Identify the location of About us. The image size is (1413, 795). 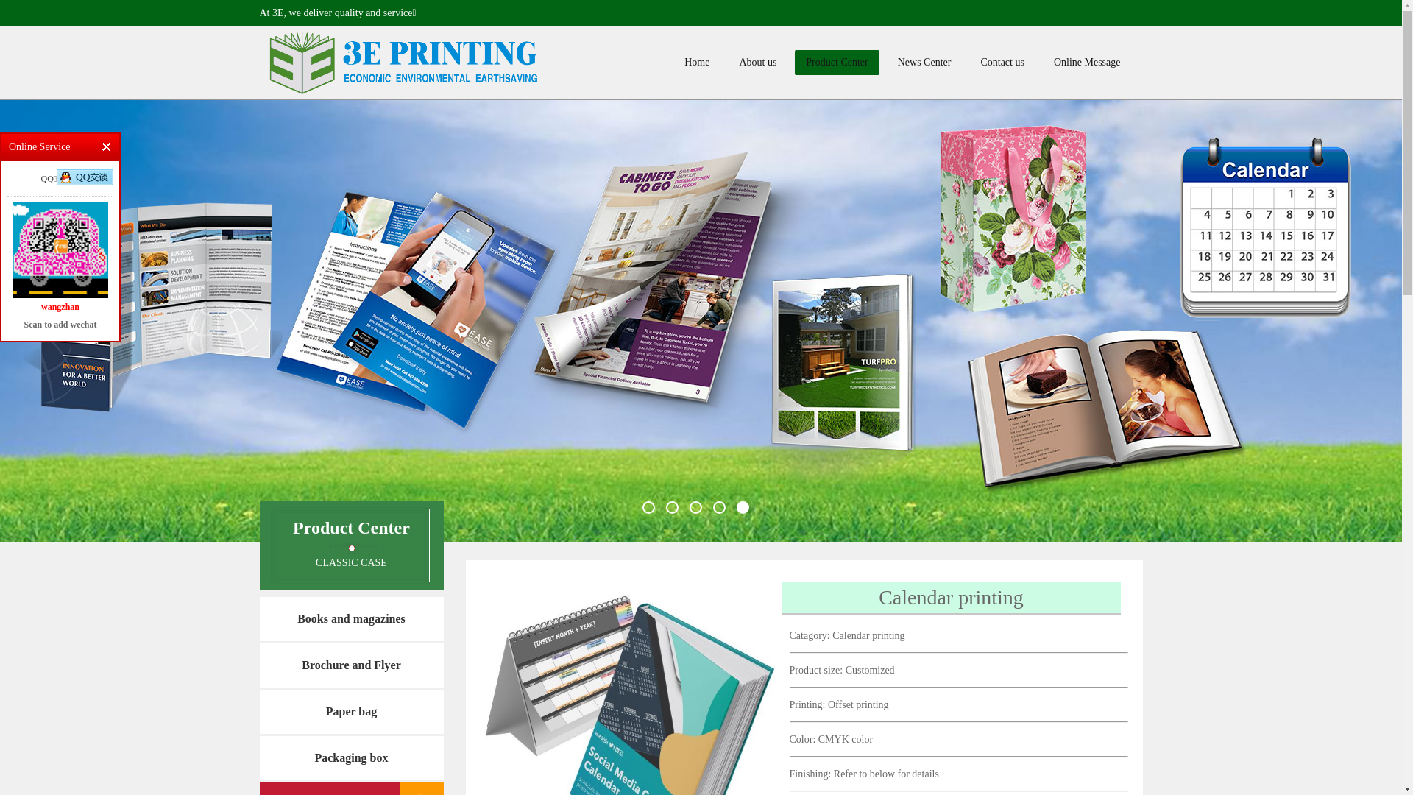
(758, 63).